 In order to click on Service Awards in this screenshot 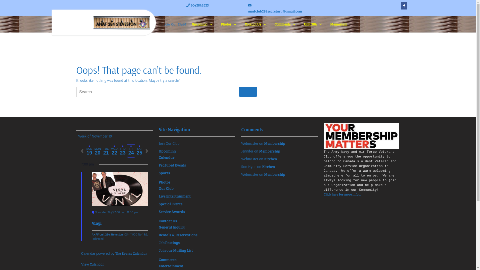, I will do `click(171, 211)`.